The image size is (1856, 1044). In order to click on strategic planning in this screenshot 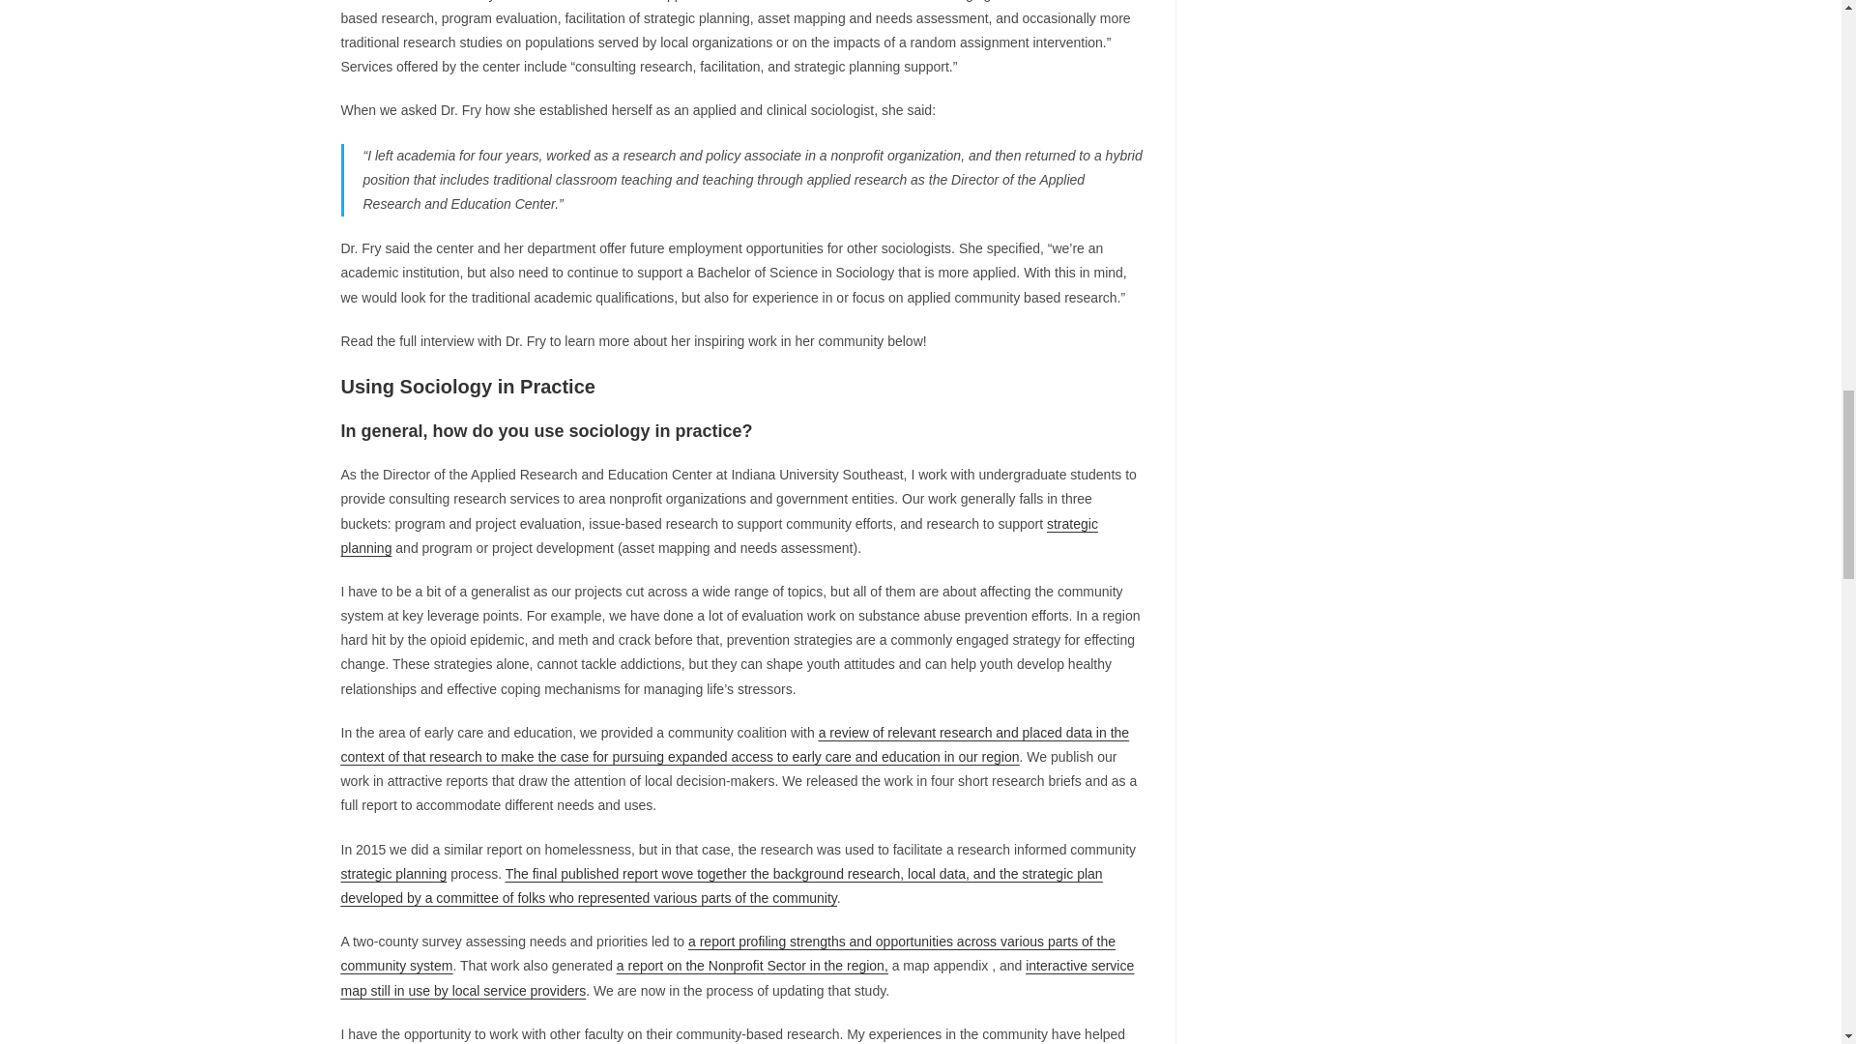, I will do `click(717, 536)`.